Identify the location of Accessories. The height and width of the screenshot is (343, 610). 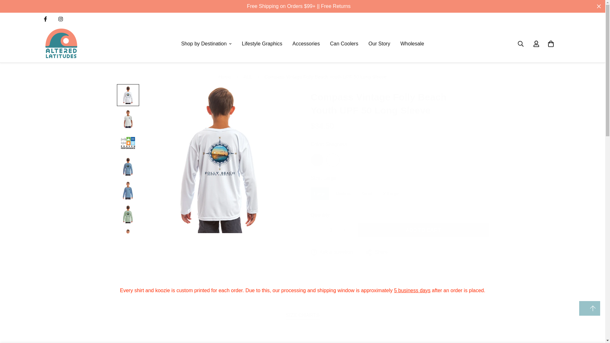
(306, 44).